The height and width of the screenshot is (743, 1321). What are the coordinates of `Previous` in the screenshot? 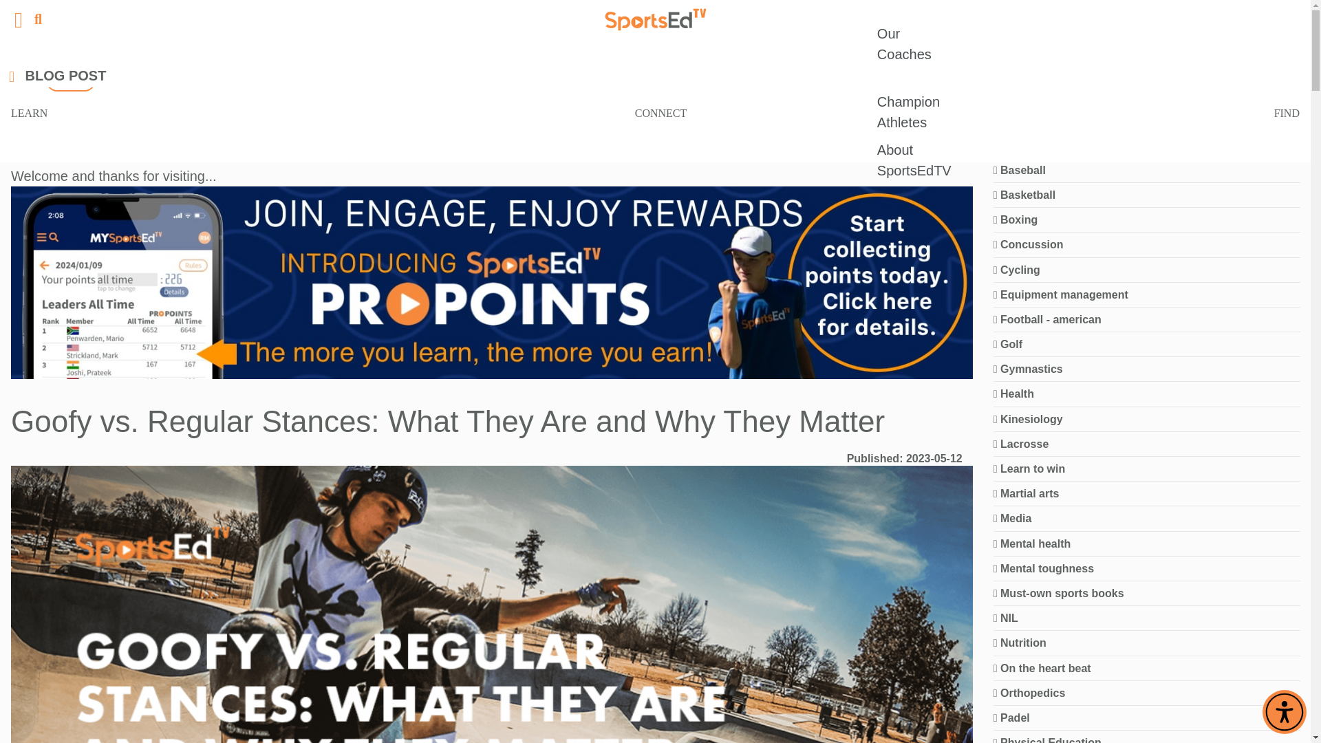 It's located at (875, 106).